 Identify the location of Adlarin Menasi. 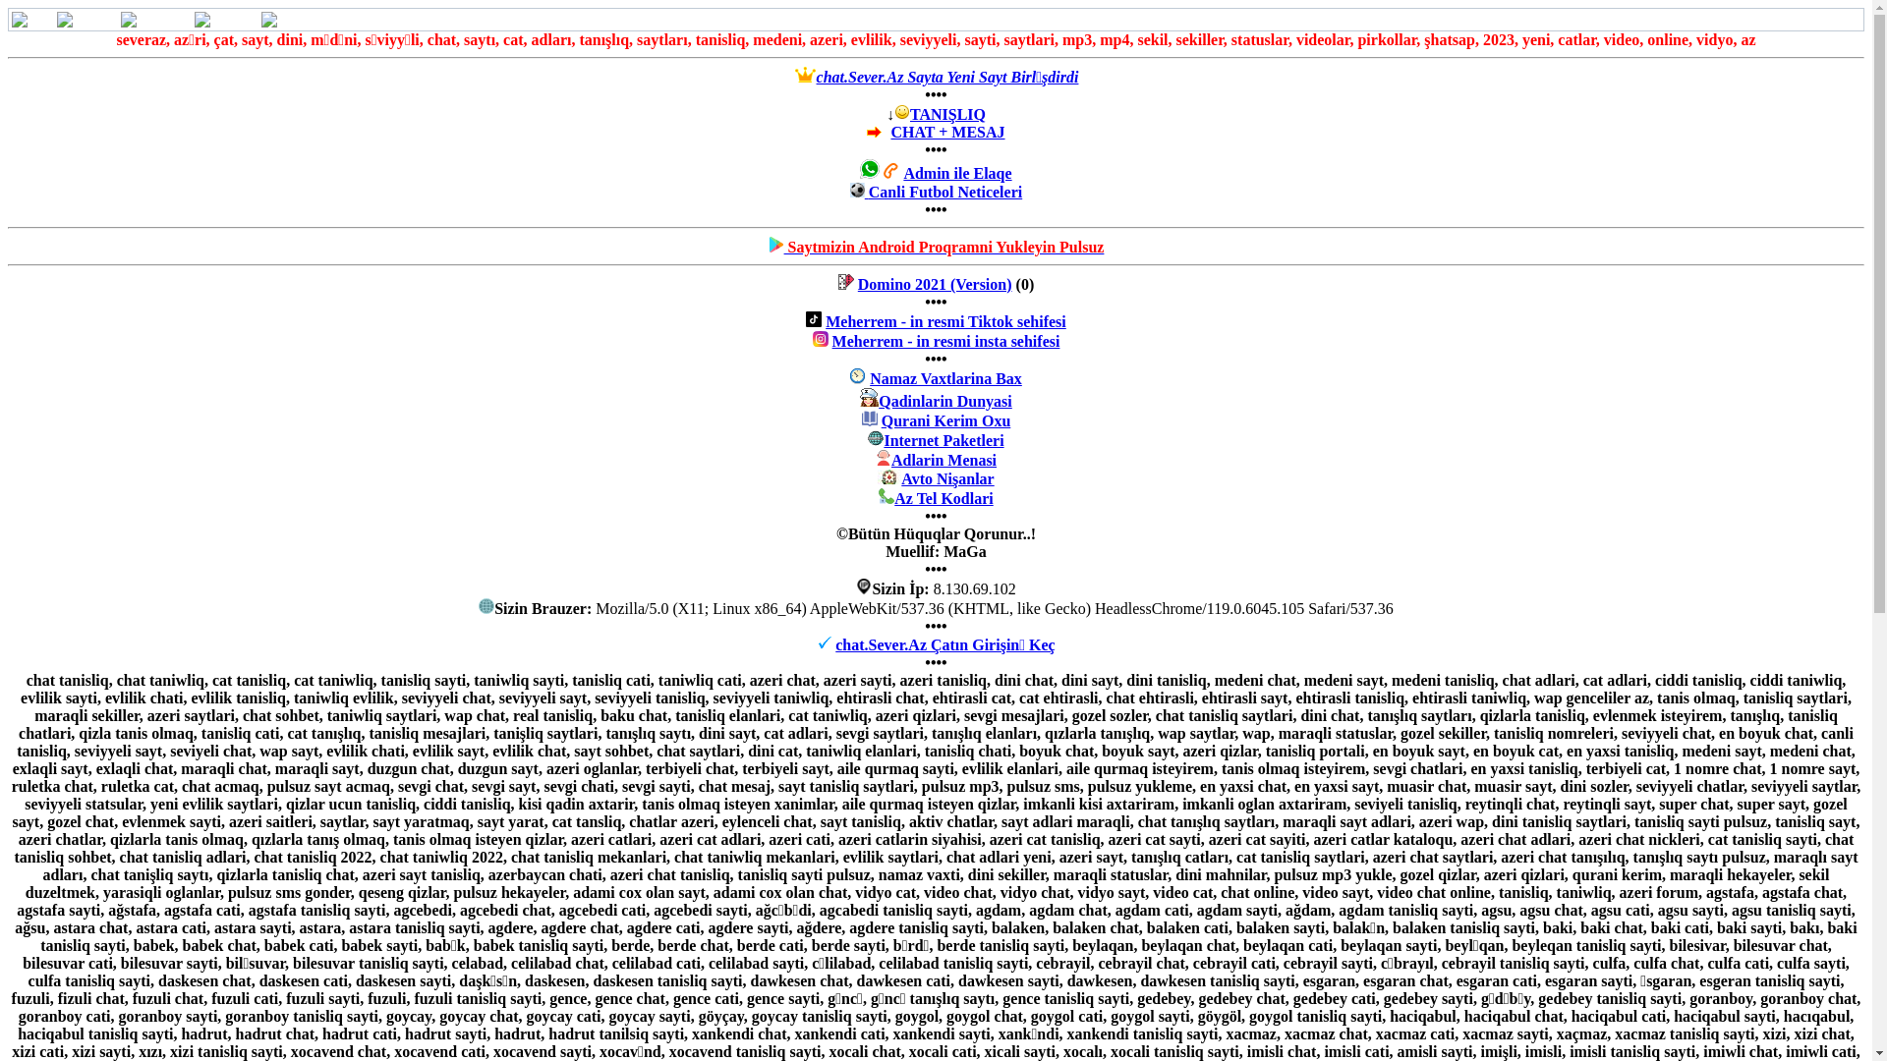
(943, 460).